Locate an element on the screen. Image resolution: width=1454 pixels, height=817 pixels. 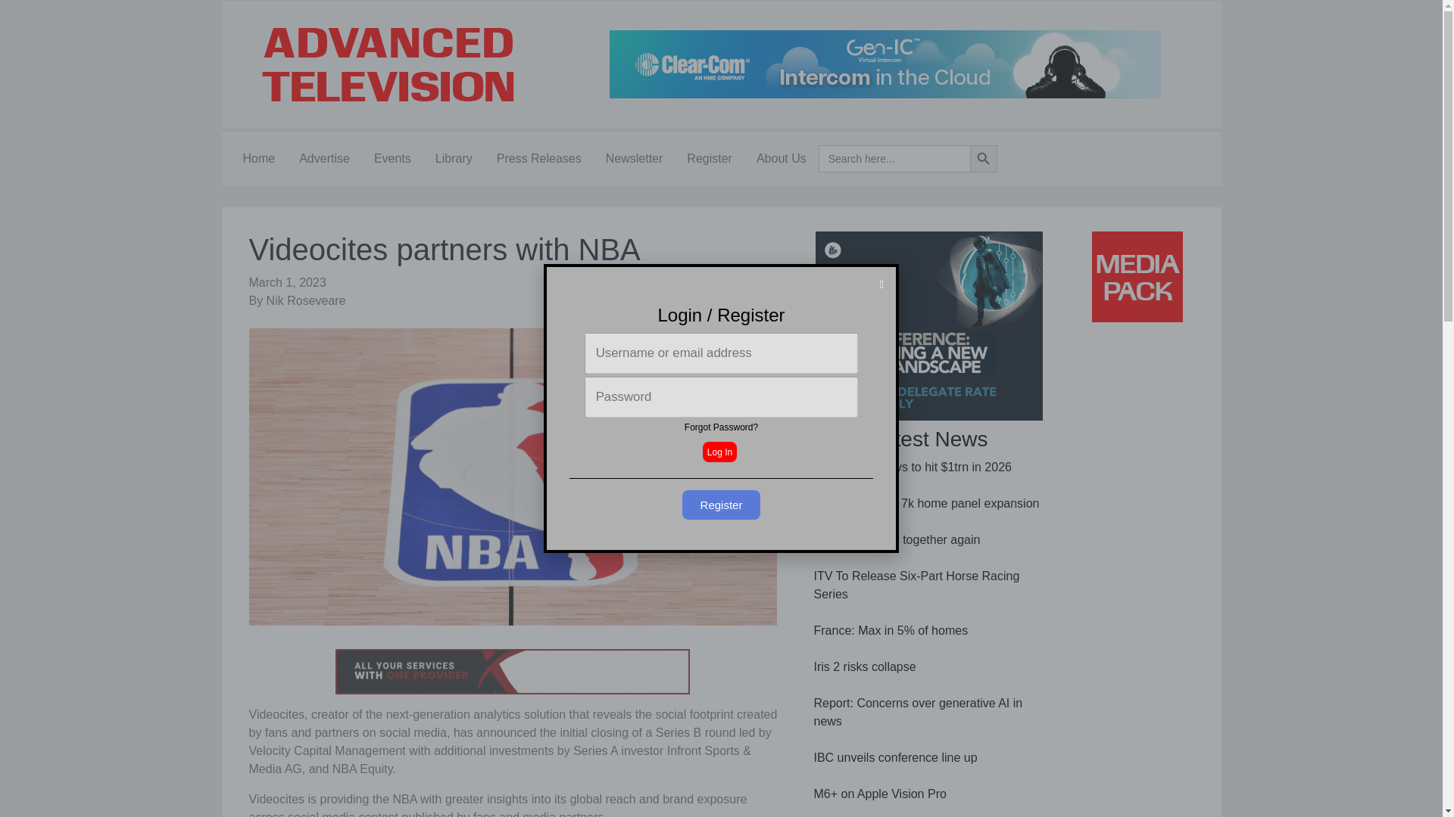
Advertise is located at coordinates (324, 159).